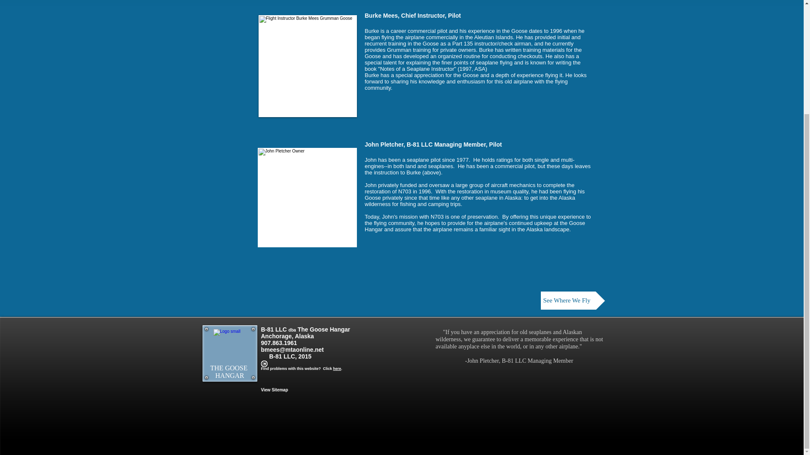 The image size is (810, 455). I want to click on Logo.png, so click(229, 345).